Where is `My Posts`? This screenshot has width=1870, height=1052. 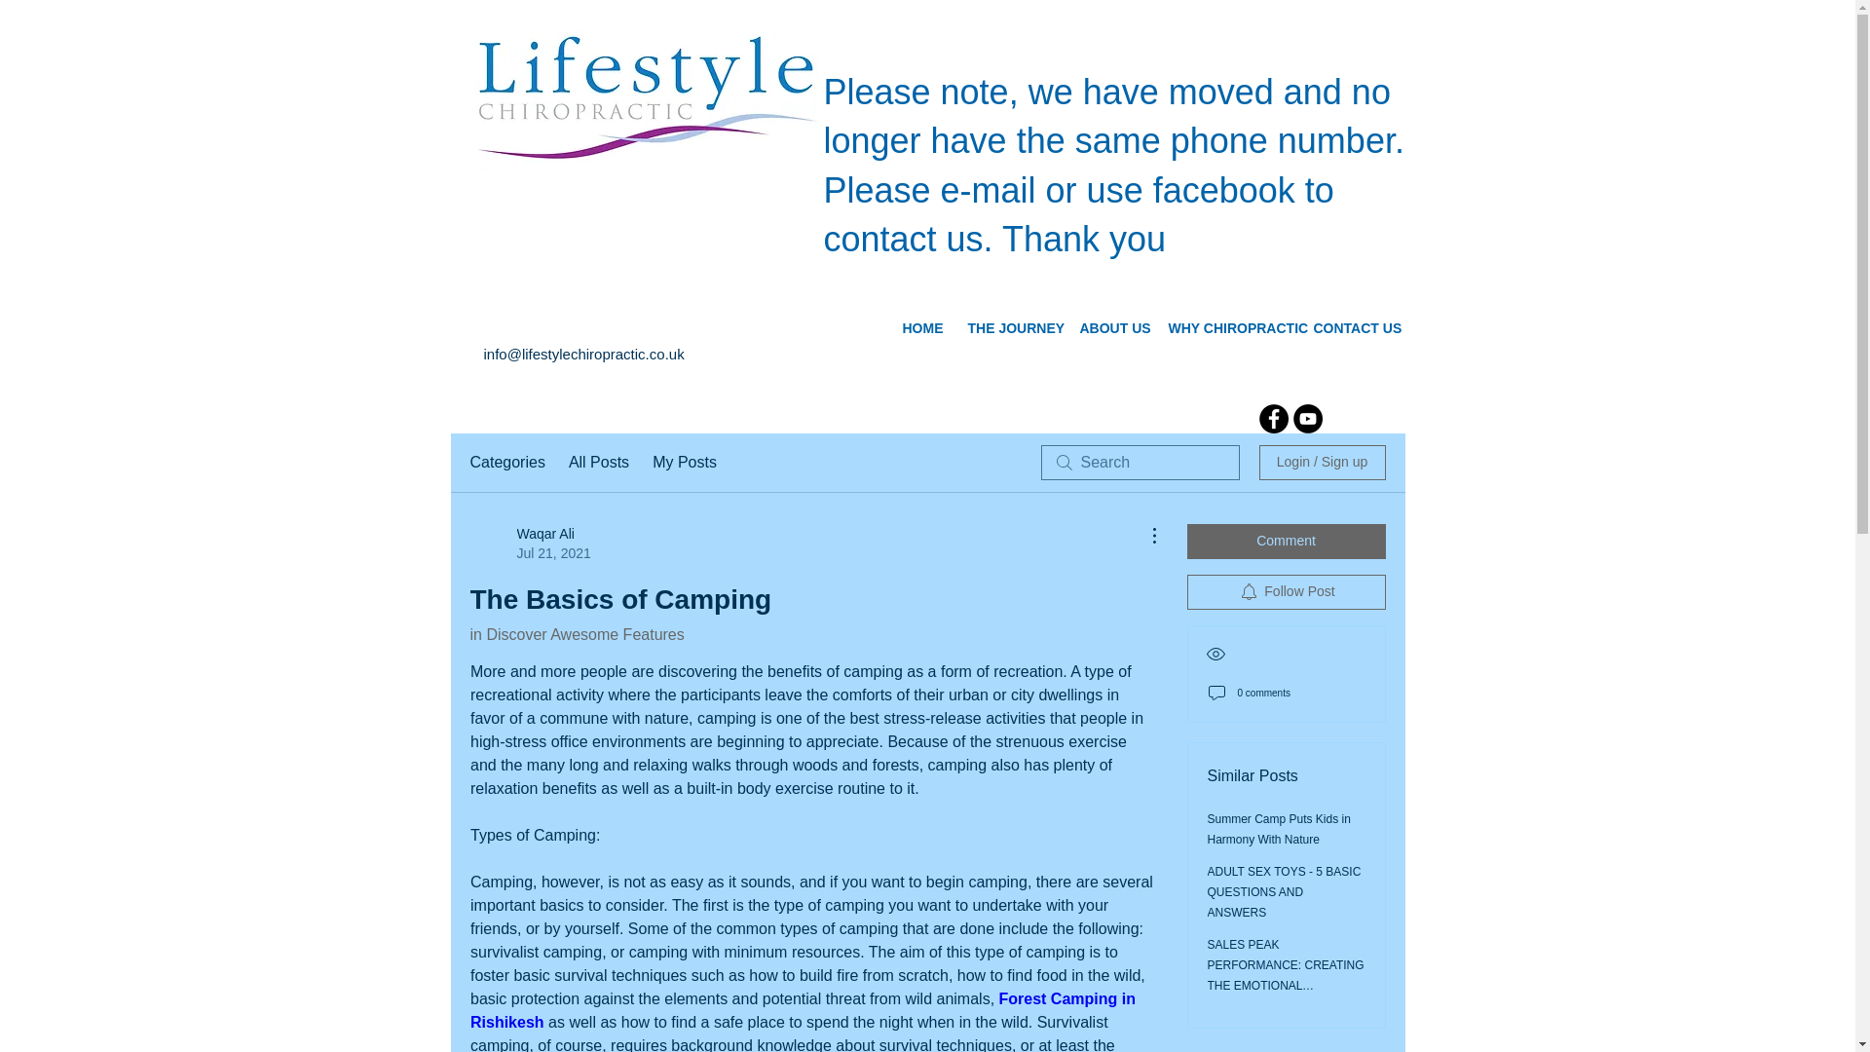
My Posts is located at coordinates (684, 463).